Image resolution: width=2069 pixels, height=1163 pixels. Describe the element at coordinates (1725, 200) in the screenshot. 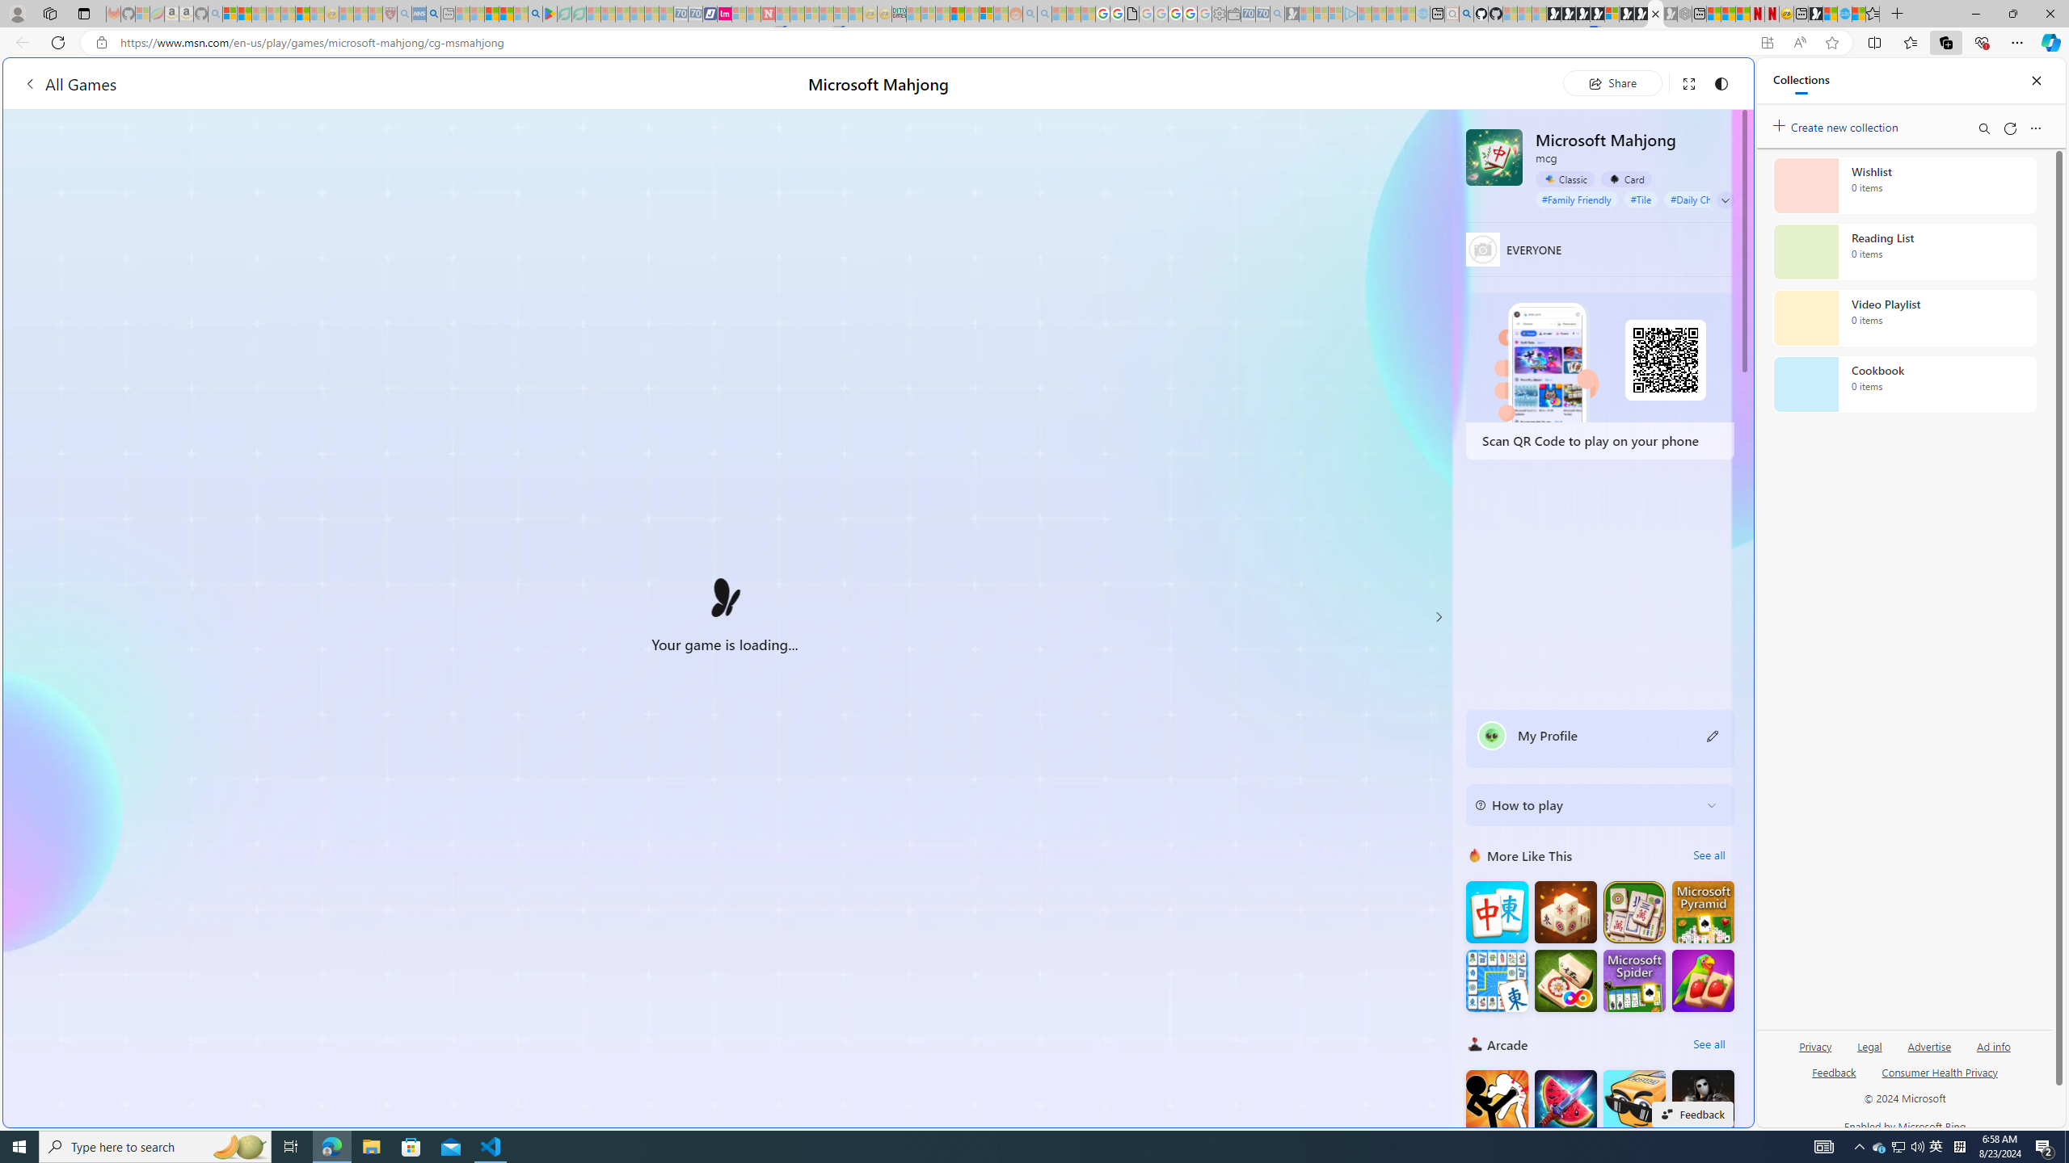

I see `Class: expand-arrow neutral` at that location.